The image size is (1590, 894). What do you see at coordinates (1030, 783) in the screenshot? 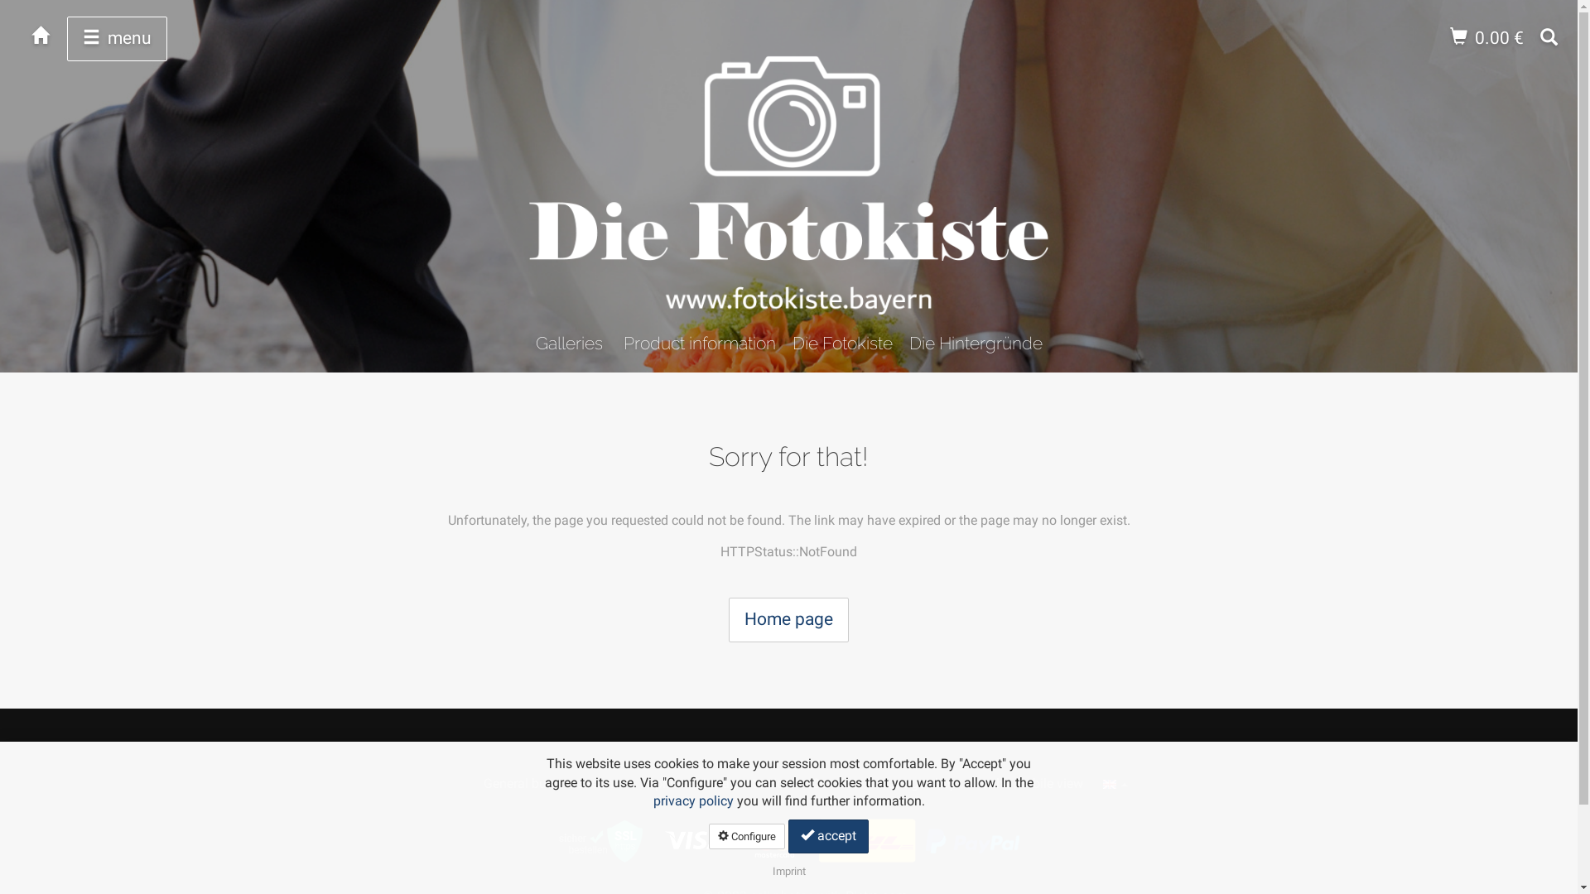
I see `to the mobile view` at bounding box center [1030, 783].